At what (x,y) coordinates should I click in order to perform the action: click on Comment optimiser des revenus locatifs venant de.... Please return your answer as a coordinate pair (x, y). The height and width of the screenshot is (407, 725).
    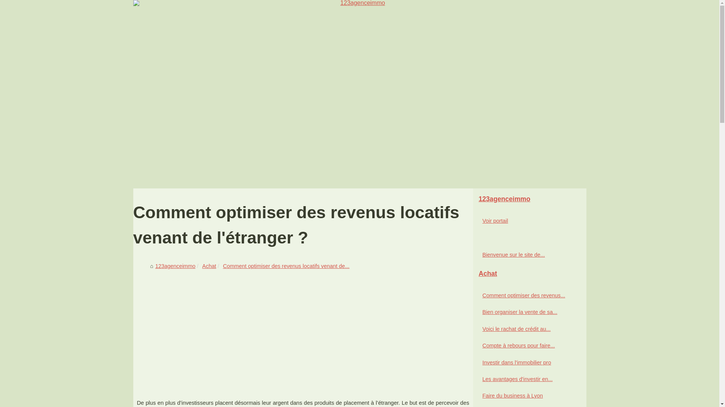
    Looking at the image, I should click on (286, 266).